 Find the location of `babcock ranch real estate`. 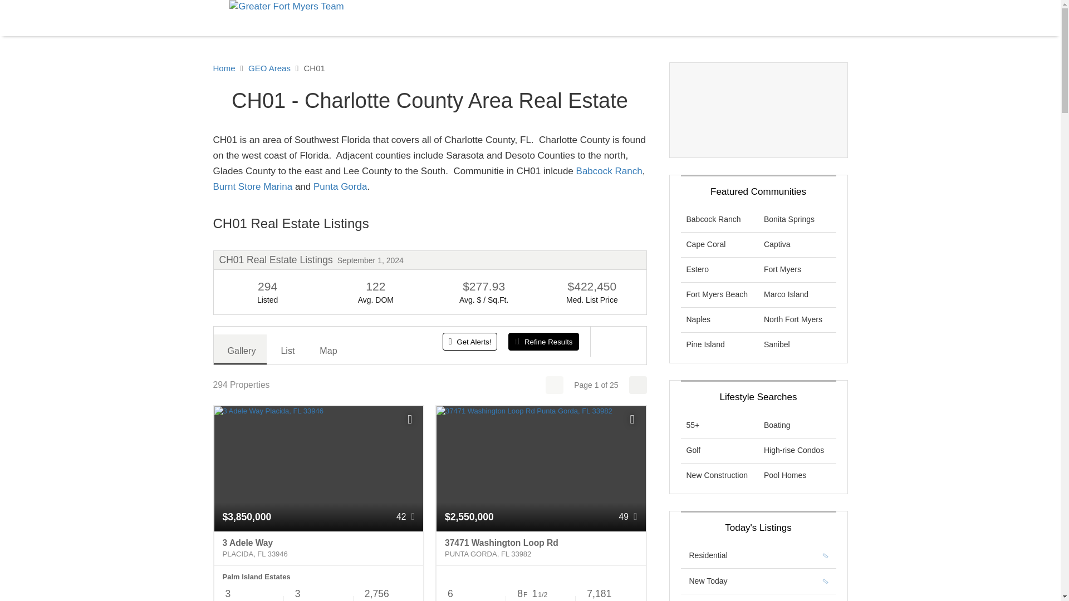

babcock ranch real estate is located at coordinates (609, 171).